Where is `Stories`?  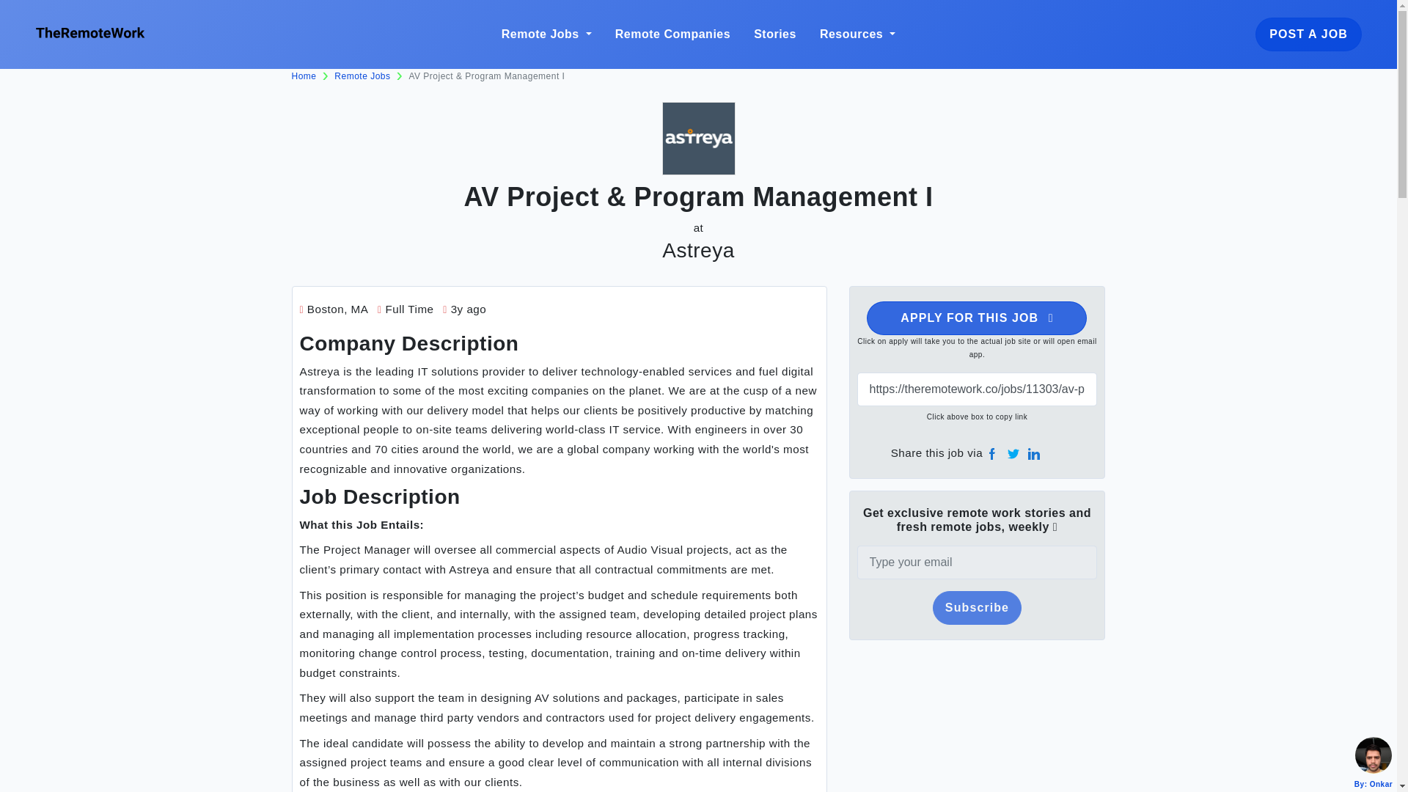 Stories is located at coordinates (774, 34).